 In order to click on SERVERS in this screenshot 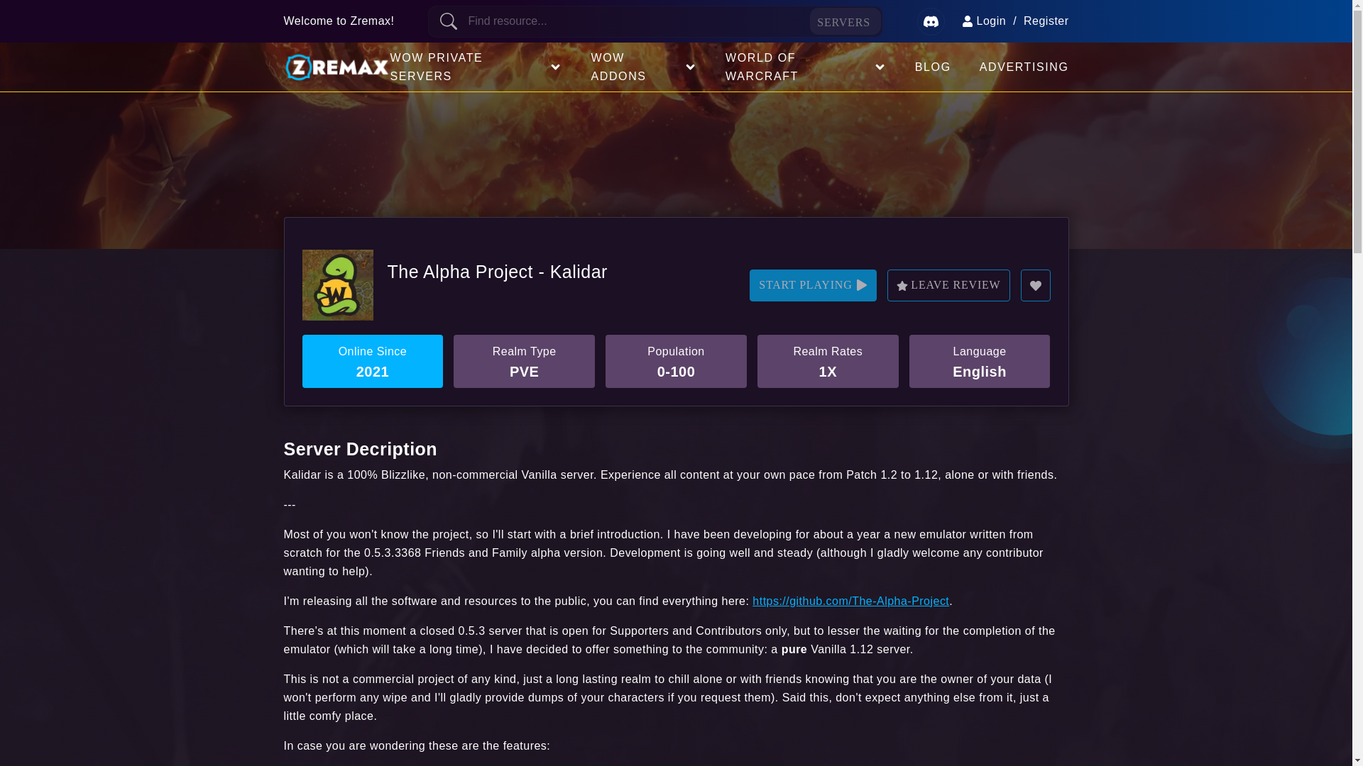, I will do `click(845, 21)`.